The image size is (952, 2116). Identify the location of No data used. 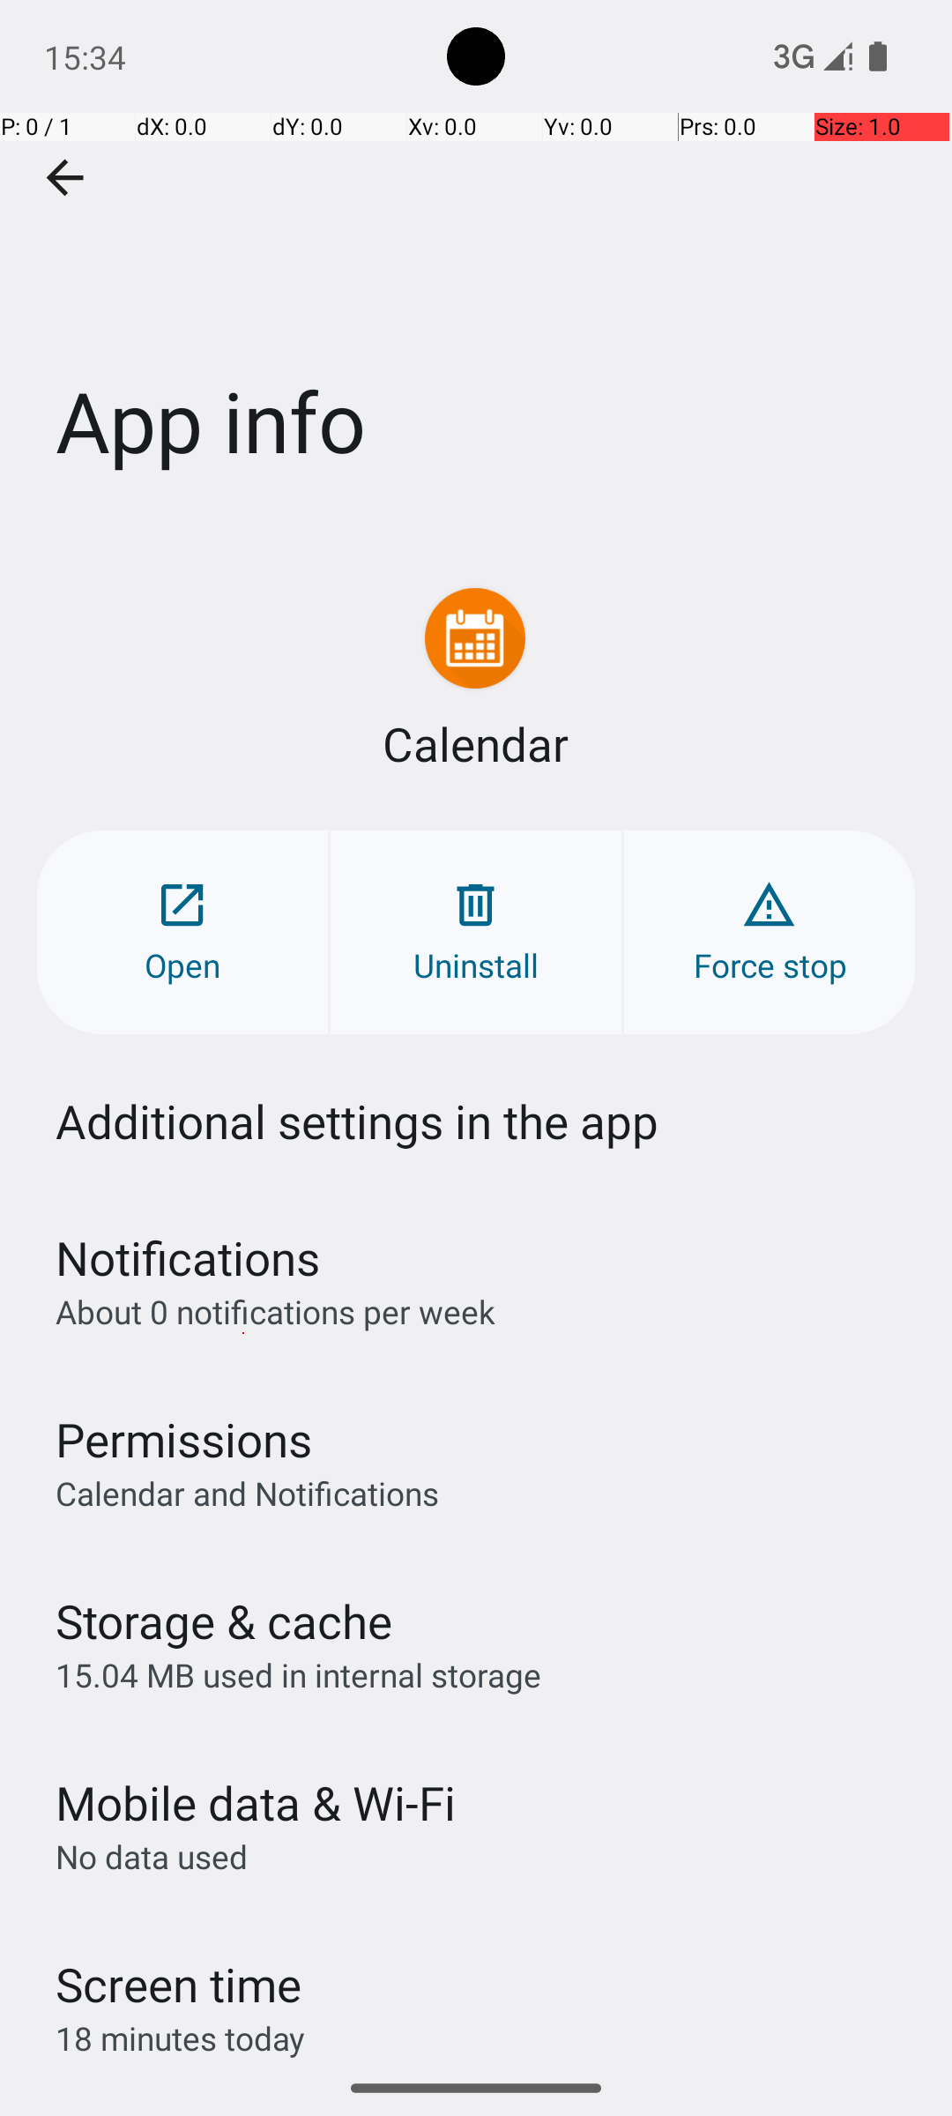
(152, 1857).